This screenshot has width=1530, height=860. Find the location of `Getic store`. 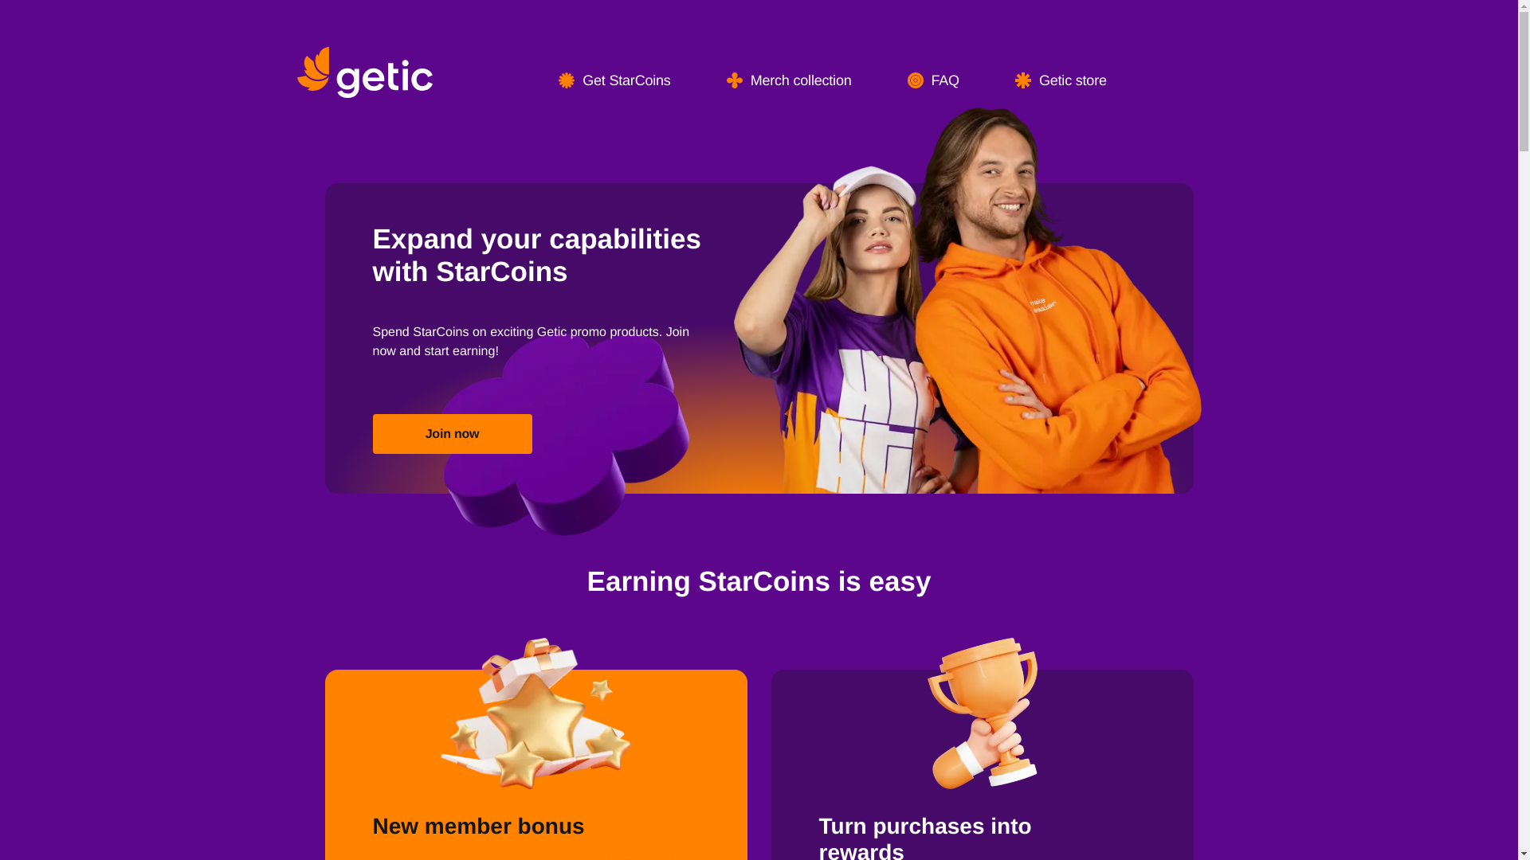

Getic store is located at coordinates (1061, 64).